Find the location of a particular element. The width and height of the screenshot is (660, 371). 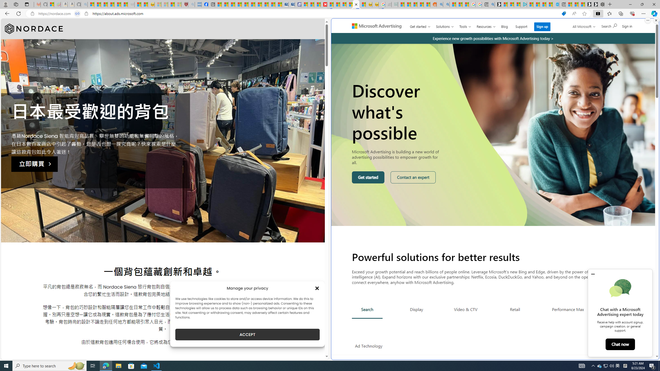

DITOGAMES AG Imprint - Sleeping is located at coordinates (394, 4).